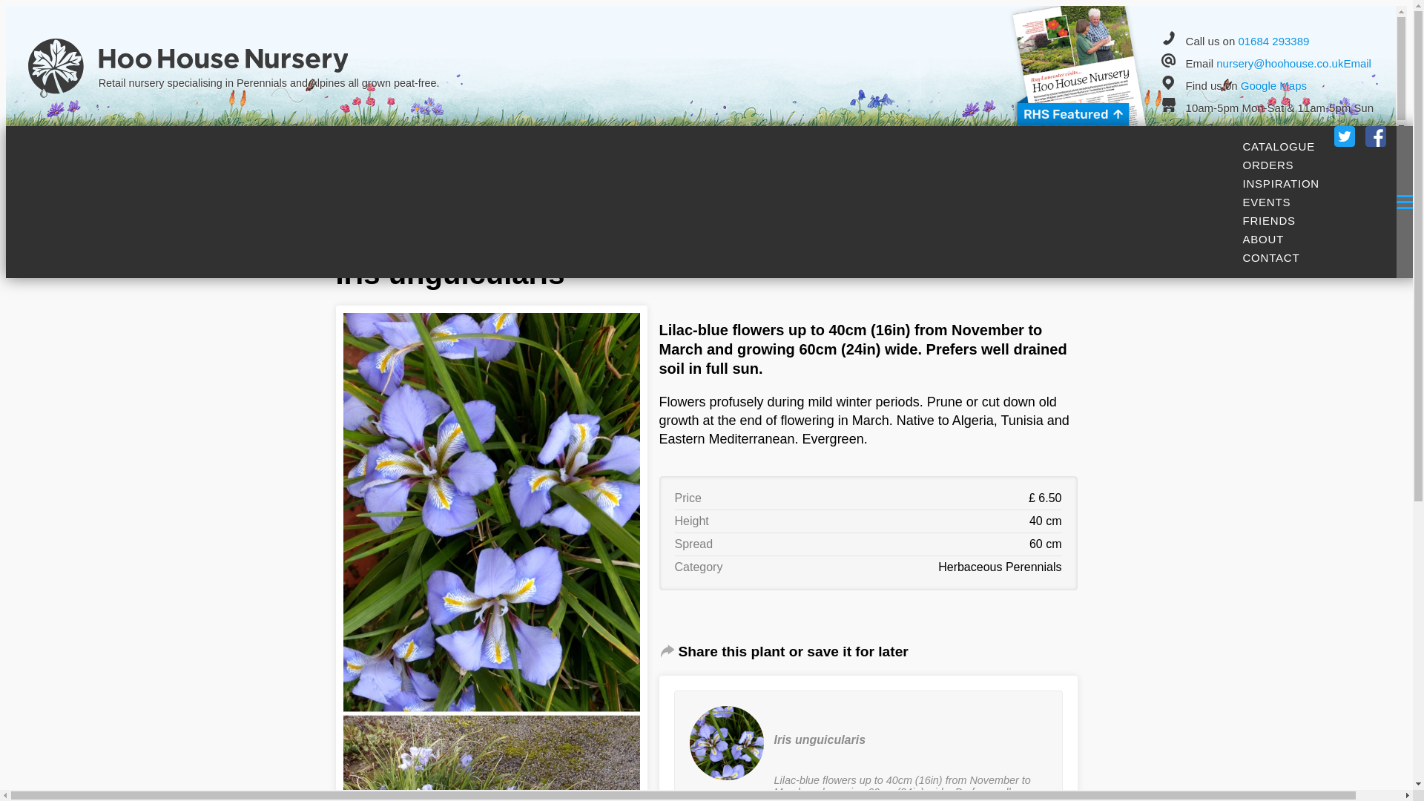 This screenshot has width=1424, height=801. What do you see at coordinates (1273, 41) in the screenshot?
I see `01684 293389` at bounding box center [1273, 41].